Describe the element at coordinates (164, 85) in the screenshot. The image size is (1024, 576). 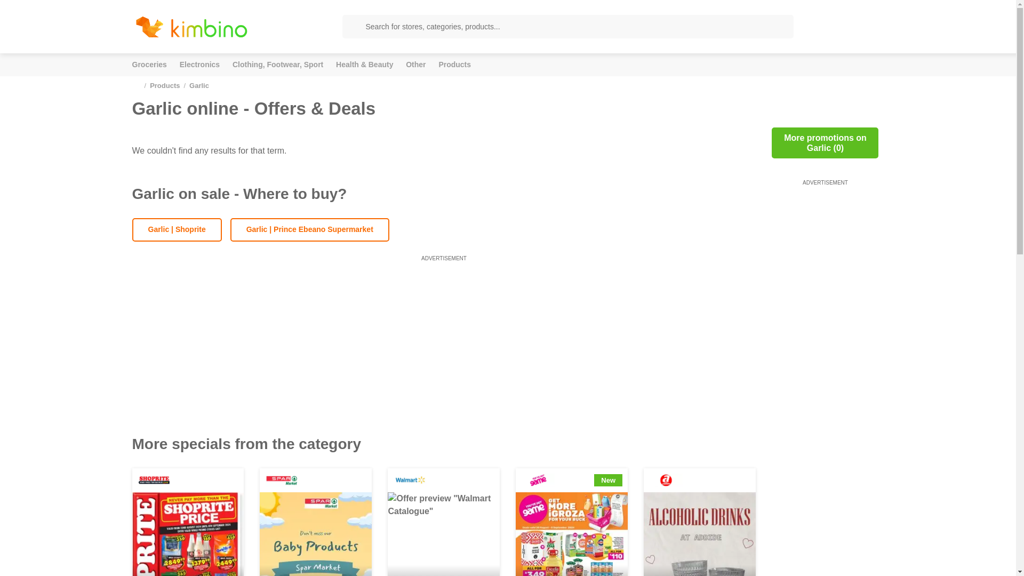
I see `Products` at that location.